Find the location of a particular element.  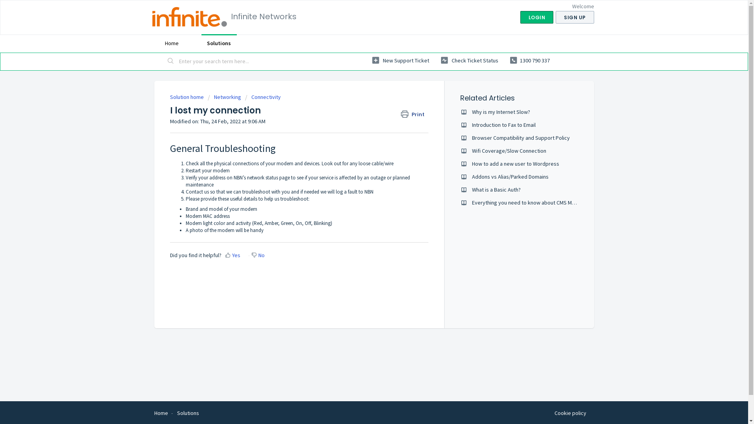

Browser Compatibility and Support Policy is located at coordinates (521, 138).